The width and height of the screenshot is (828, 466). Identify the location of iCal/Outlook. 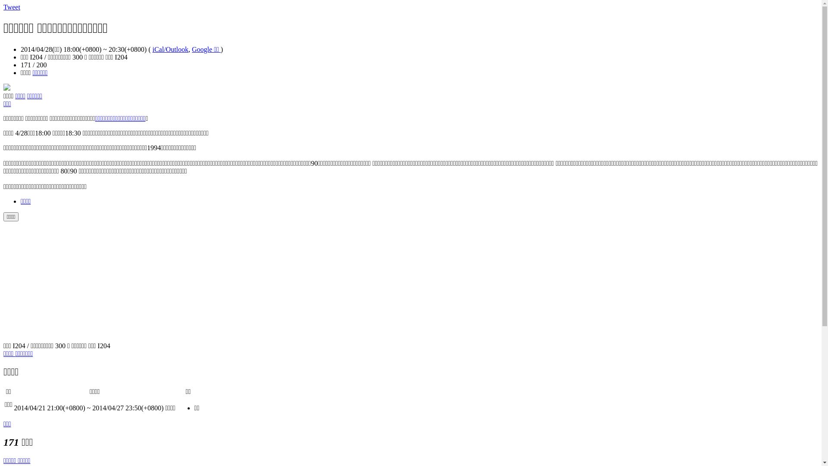
(170, 49).